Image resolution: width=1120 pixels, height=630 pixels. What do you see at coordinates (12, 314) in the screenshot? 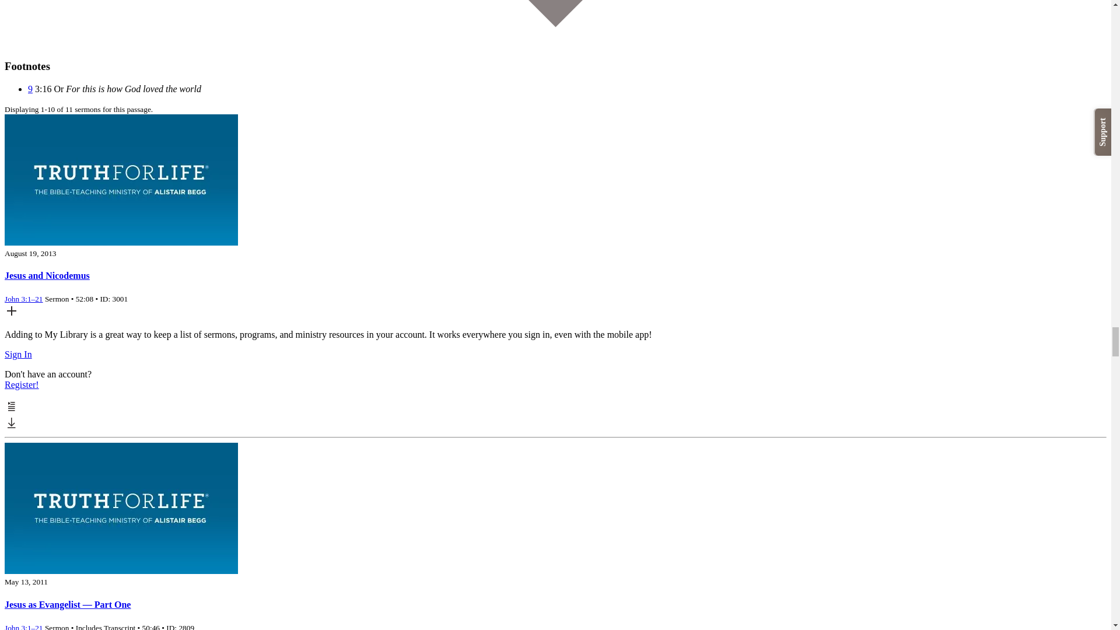
I see `Add to My Library` at bounding box center [12, 314].